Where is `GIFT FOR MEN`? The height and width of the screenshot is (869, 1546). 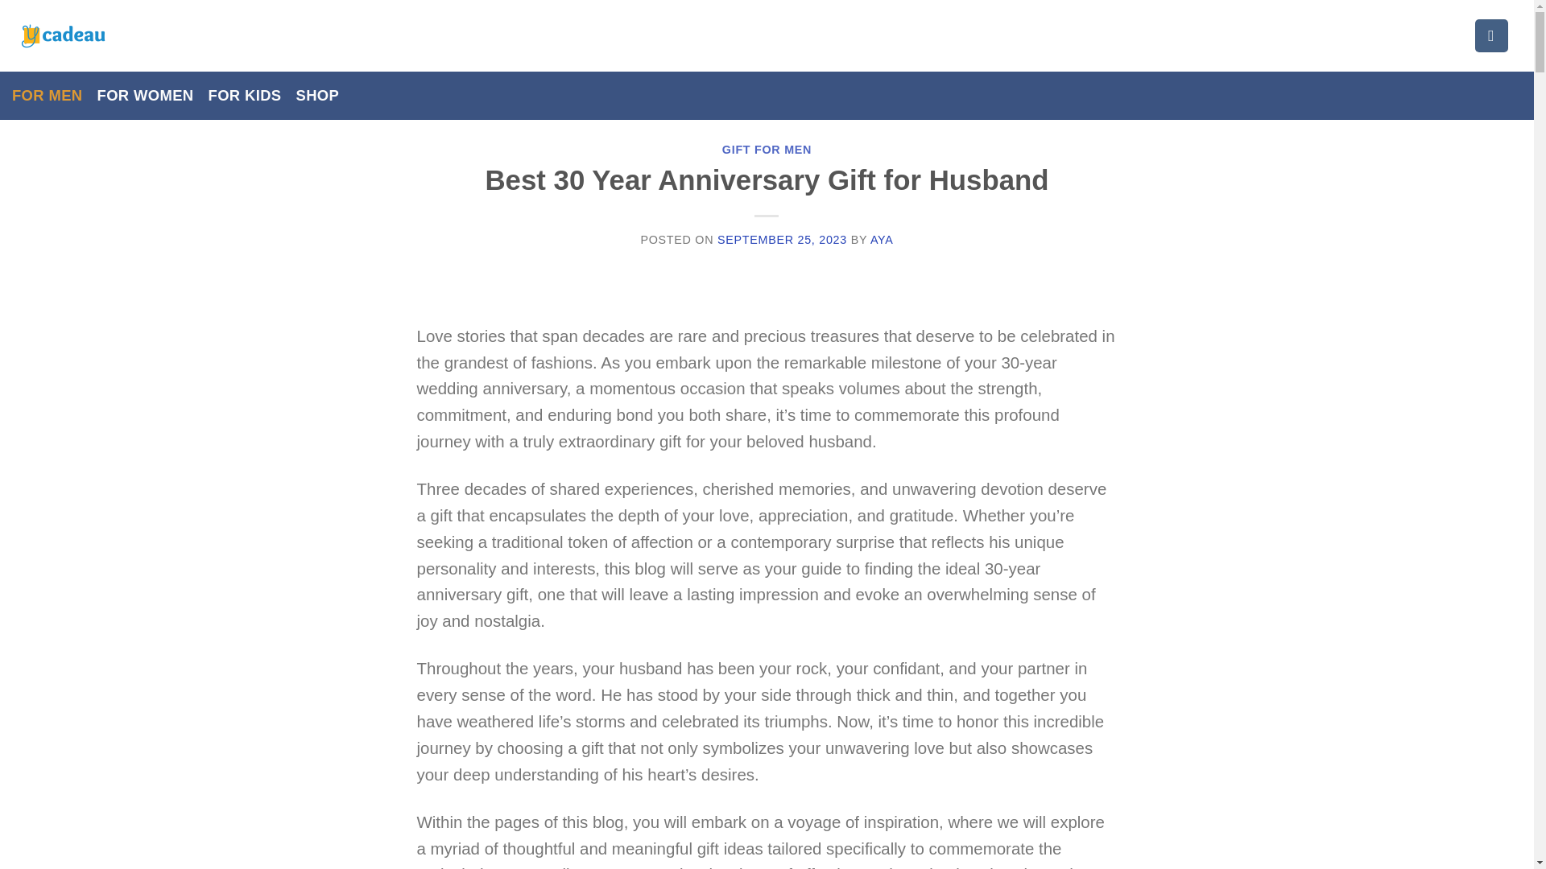
GIFT FOR MEN is located at coordinates (767, 150).